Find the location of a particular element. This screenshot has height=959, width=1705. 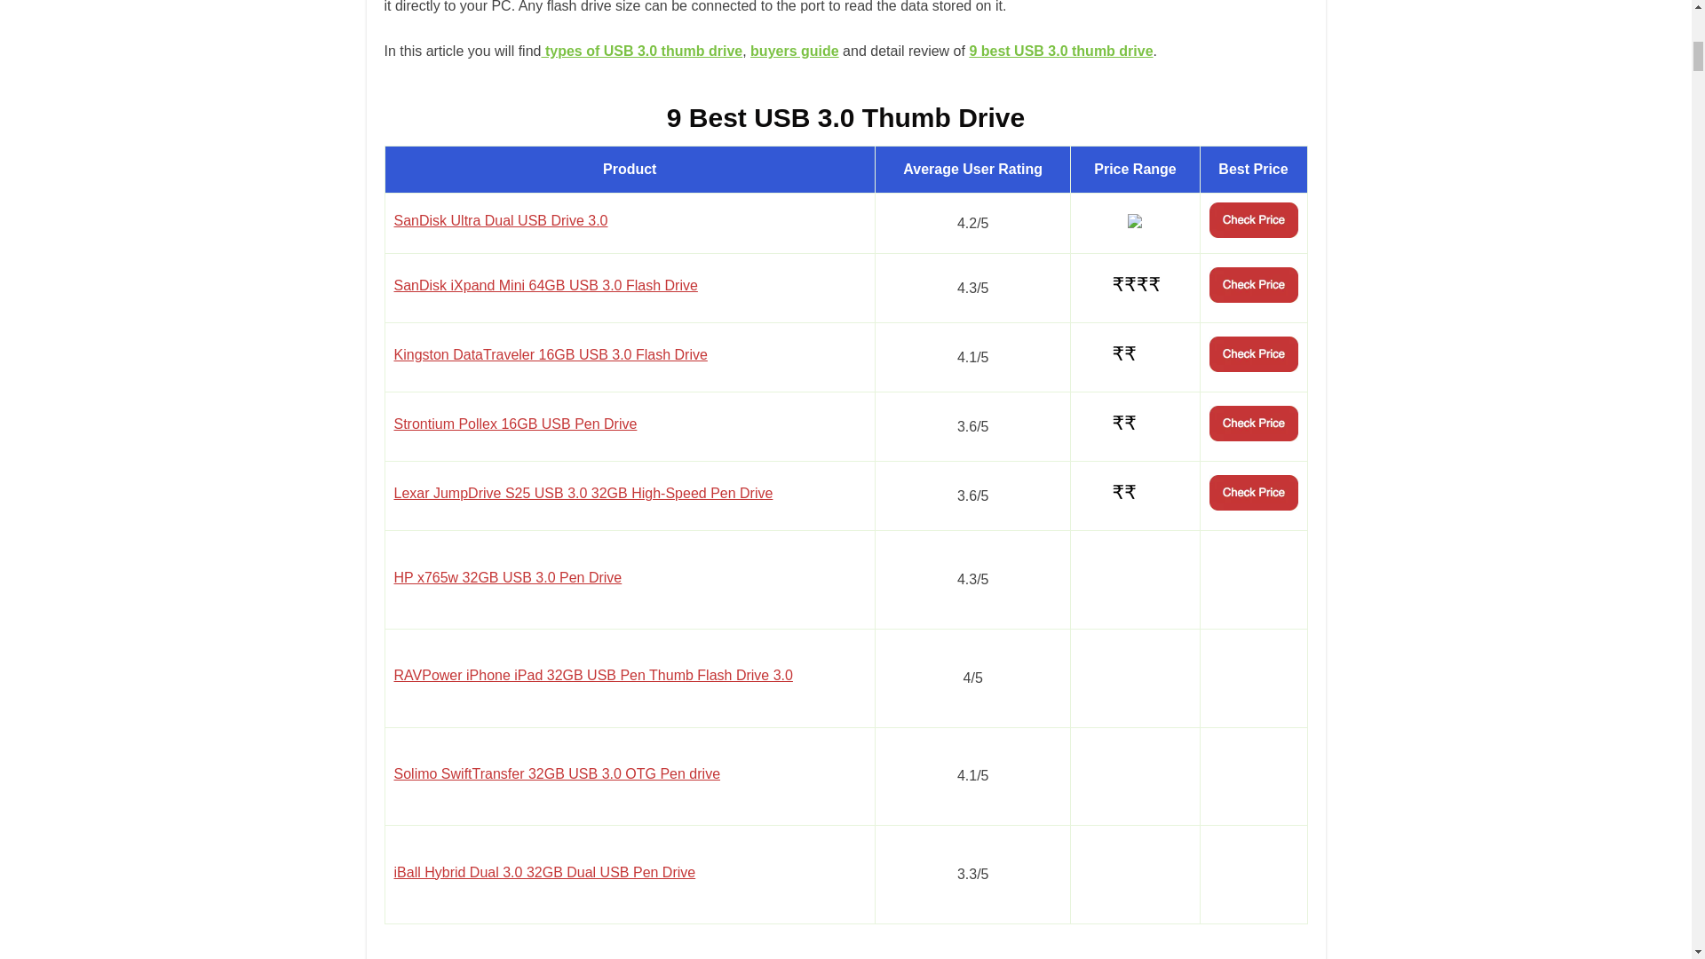

Kingston DataTraveler 16GB USB 3.0 Flash Drive is located at coordinates (551, 354).